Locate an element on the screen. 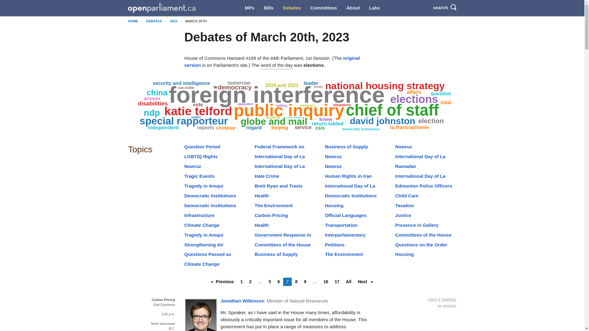  Nowruz is located at coordinates (403, 146).